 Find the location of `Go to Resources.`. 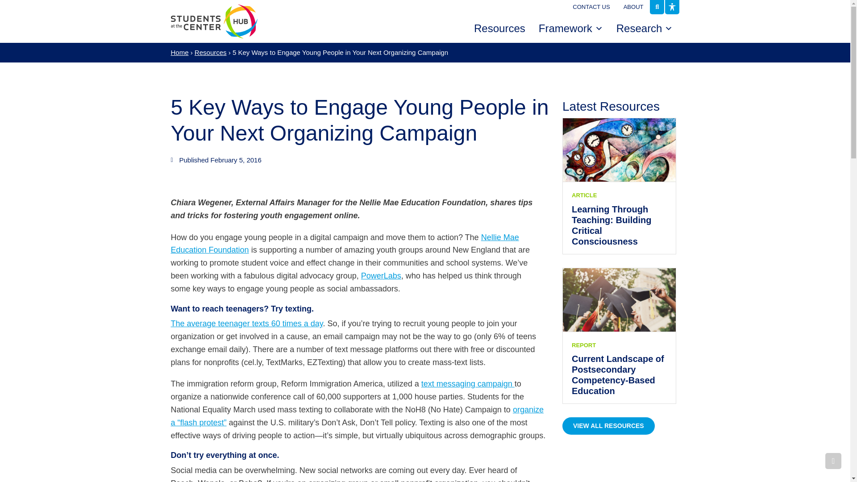

Go to Resources. is located at coordinates (211, 53).